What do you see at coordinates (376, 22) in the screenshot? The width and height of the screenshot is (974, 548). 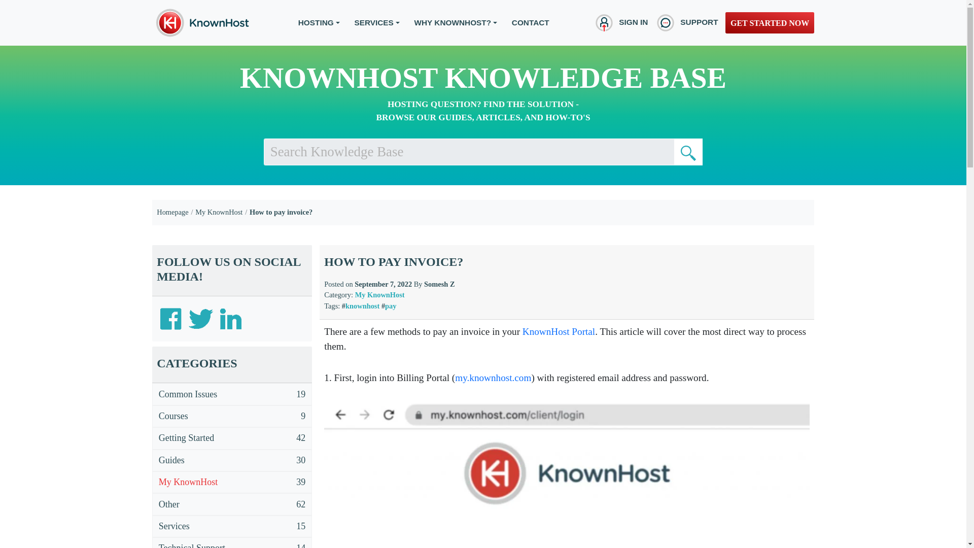 I see `SERVICES` at bounding box center [376, 22].